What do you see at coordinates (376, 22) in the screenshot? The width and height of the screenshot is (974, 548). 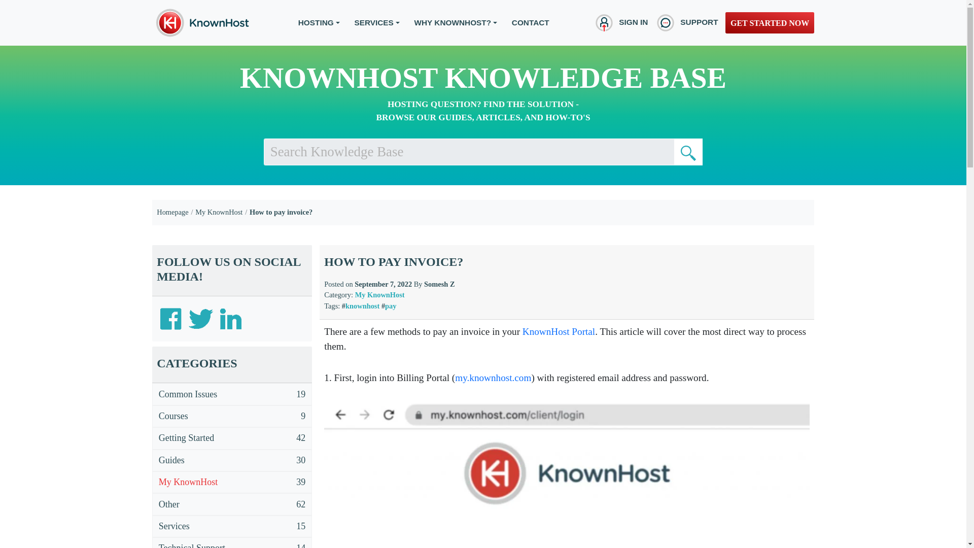 I see `SERVICES` at bounding box center [376, 22].